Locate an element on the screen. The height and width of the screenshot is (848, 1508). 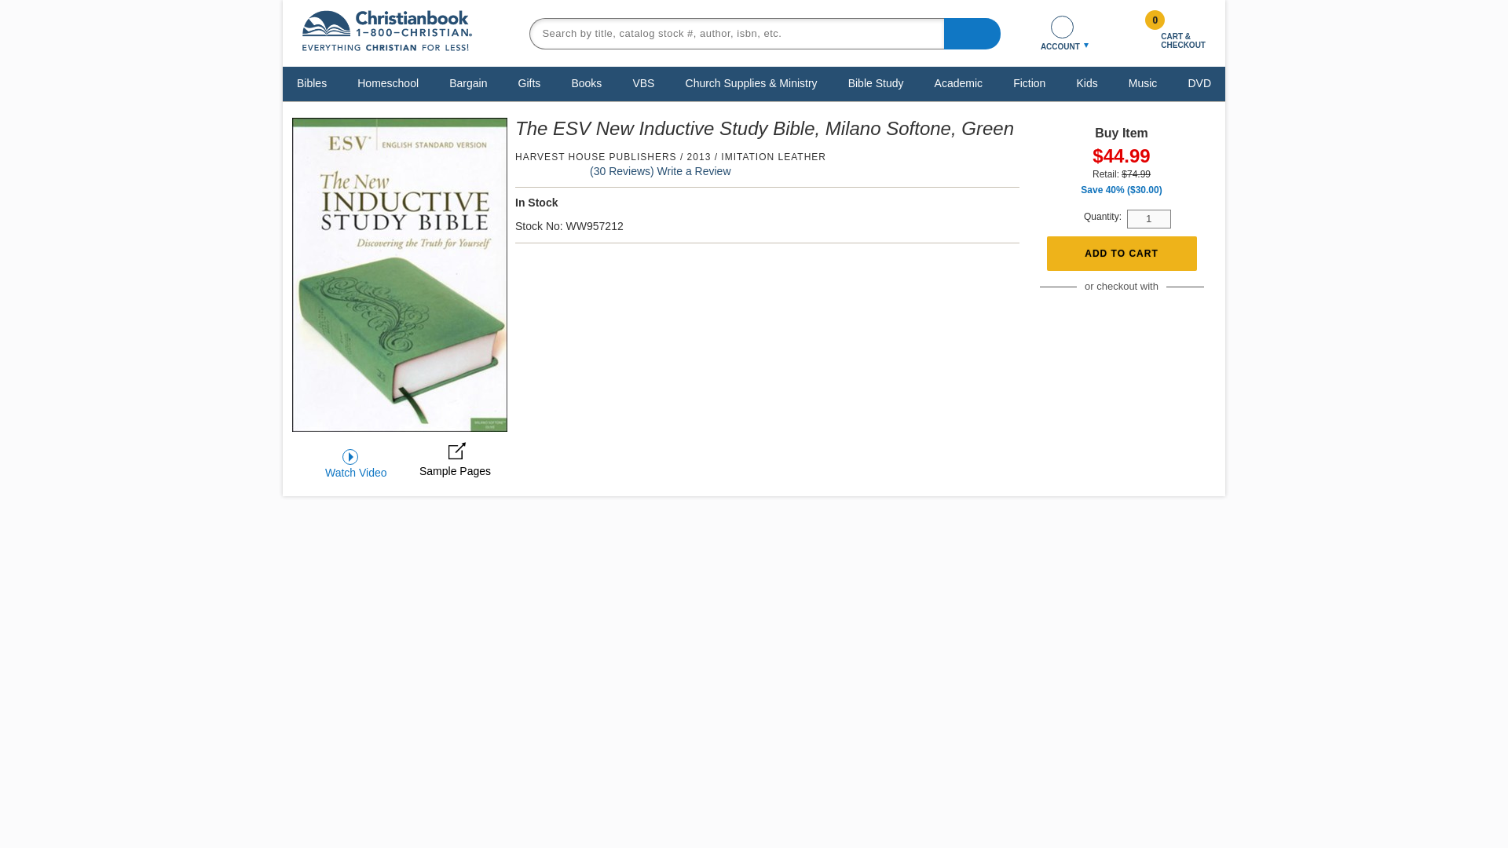
DVD is located at coordinates (1199, 82).